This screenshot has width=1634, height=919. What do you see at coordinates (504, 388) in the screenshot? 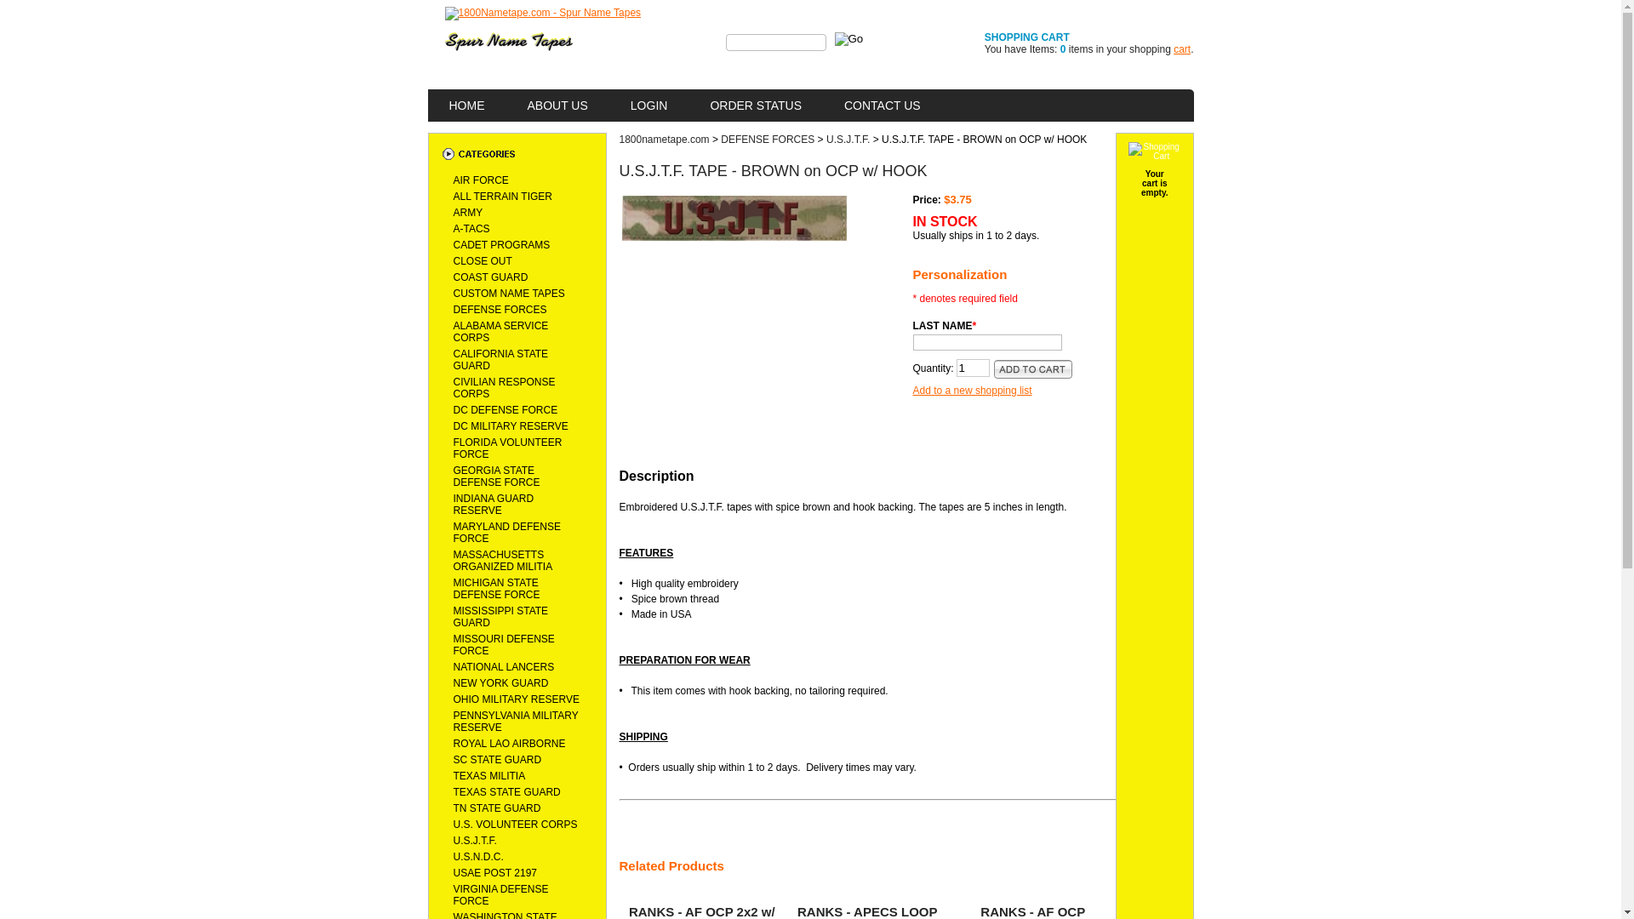
I see `CIVILIAN RESPONSE CORPS` at bounding box center [504, 388].